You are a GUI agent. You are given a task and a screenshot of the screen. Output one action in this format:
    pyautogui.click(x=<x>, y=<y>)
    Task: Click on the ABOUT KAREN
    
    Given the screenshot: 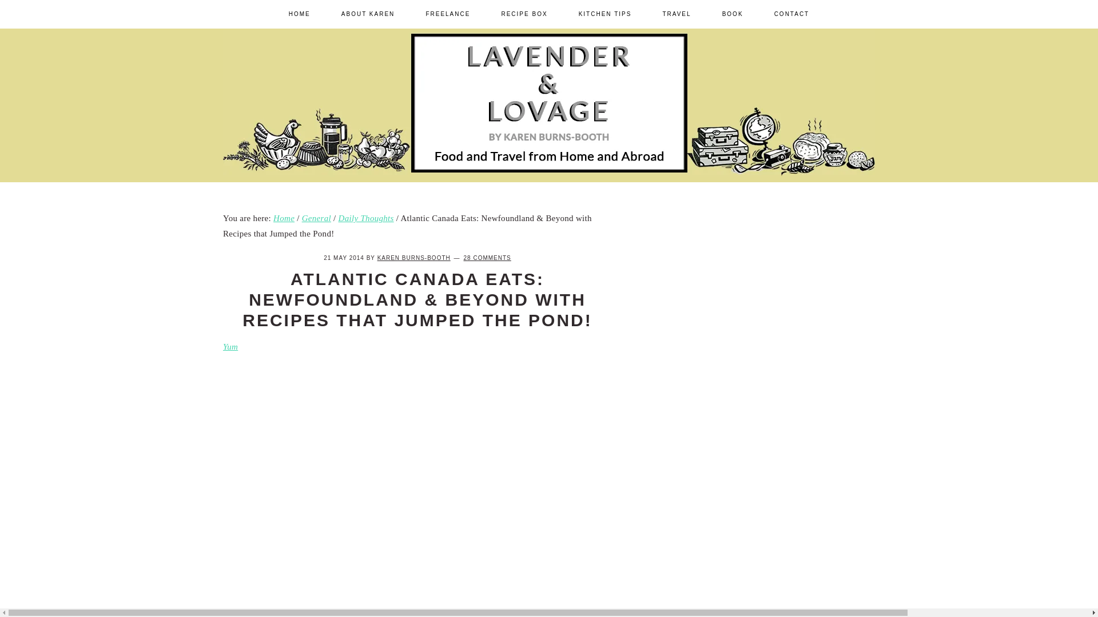 What is the action you would take?
    pyautogui.click(x=368, y=14)
    